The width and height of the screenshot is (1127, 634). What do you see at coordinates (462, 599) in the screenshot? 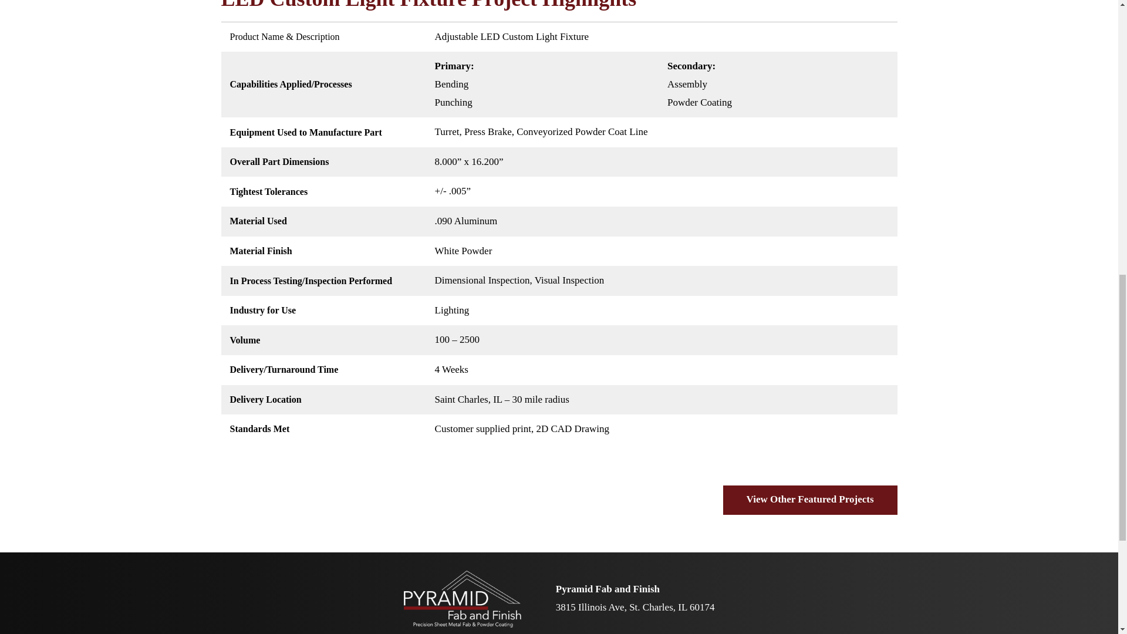
I see `Pyramid Fab and Finish` at bounding box center [462, 599].